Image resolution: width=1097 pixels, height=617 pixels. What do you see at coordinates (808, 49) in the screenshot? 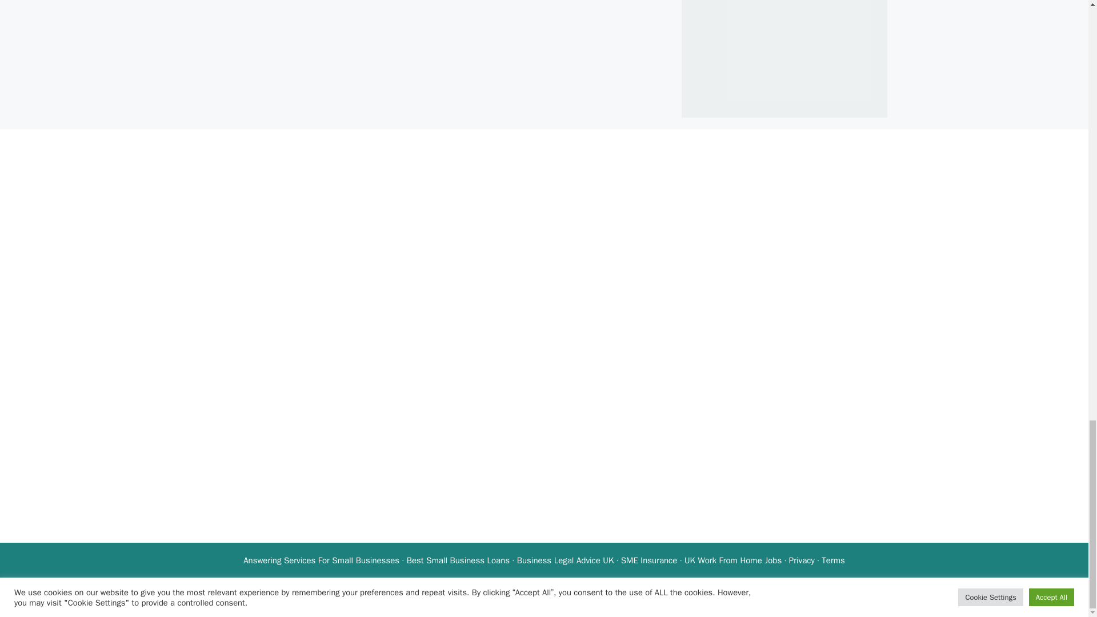
I see `Advertisement` at bounding box center [808, 49].